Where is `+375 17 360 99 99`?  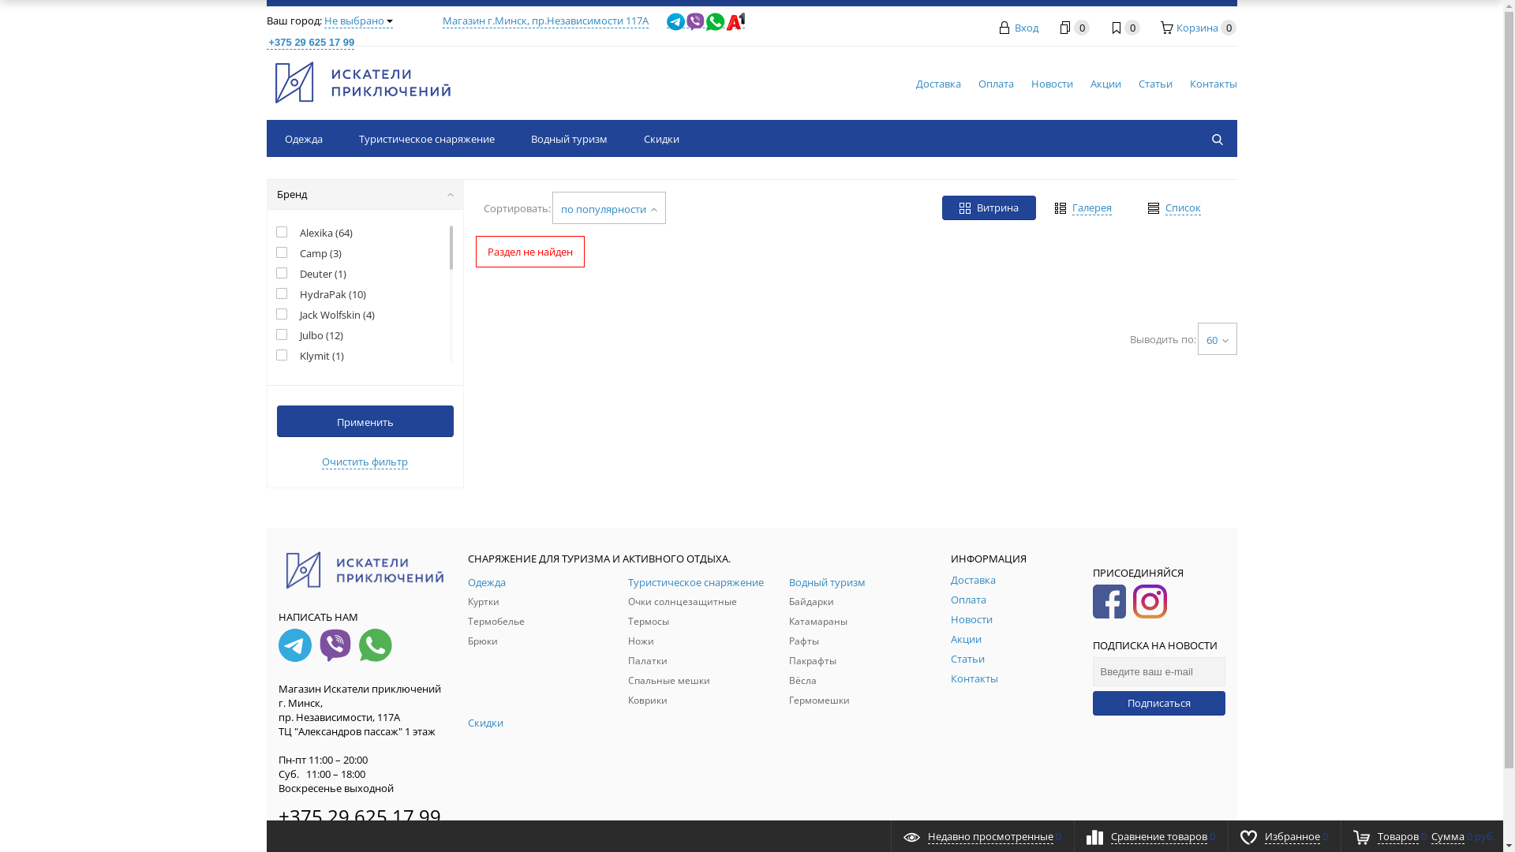
+375 17 360 99 99 is located at coordinates (359, 833).